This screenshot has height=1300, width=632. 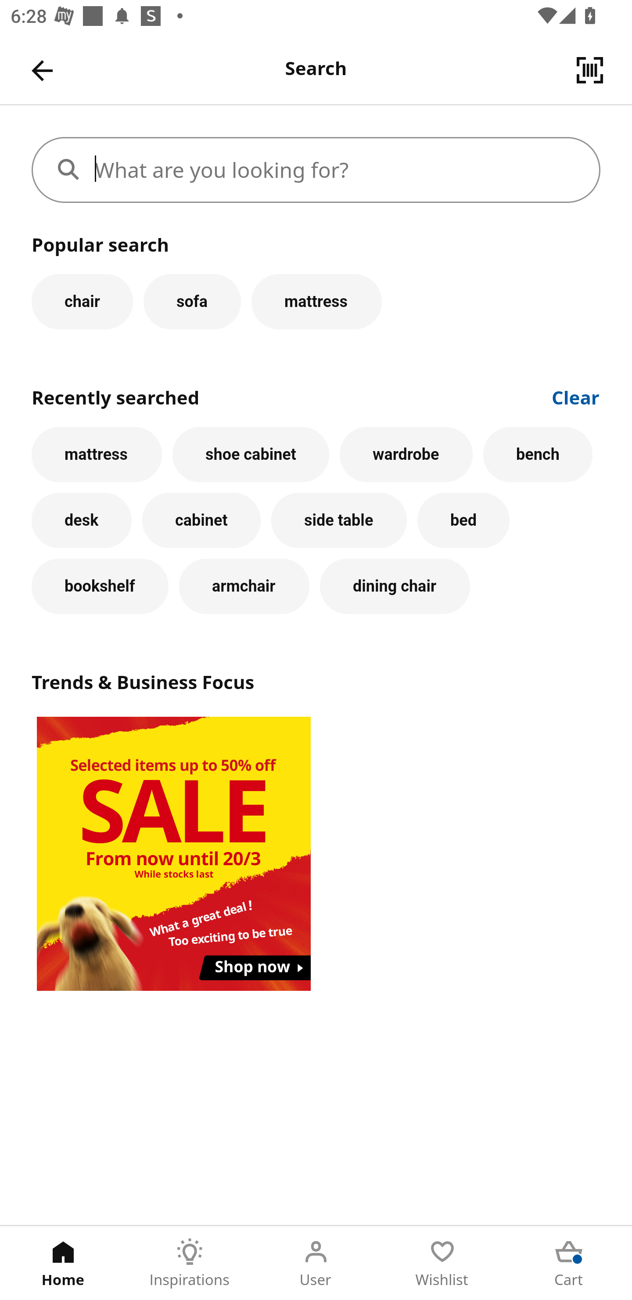 I want to click on Cart
Tab 5 of 5, so click(x=569, y=1263).